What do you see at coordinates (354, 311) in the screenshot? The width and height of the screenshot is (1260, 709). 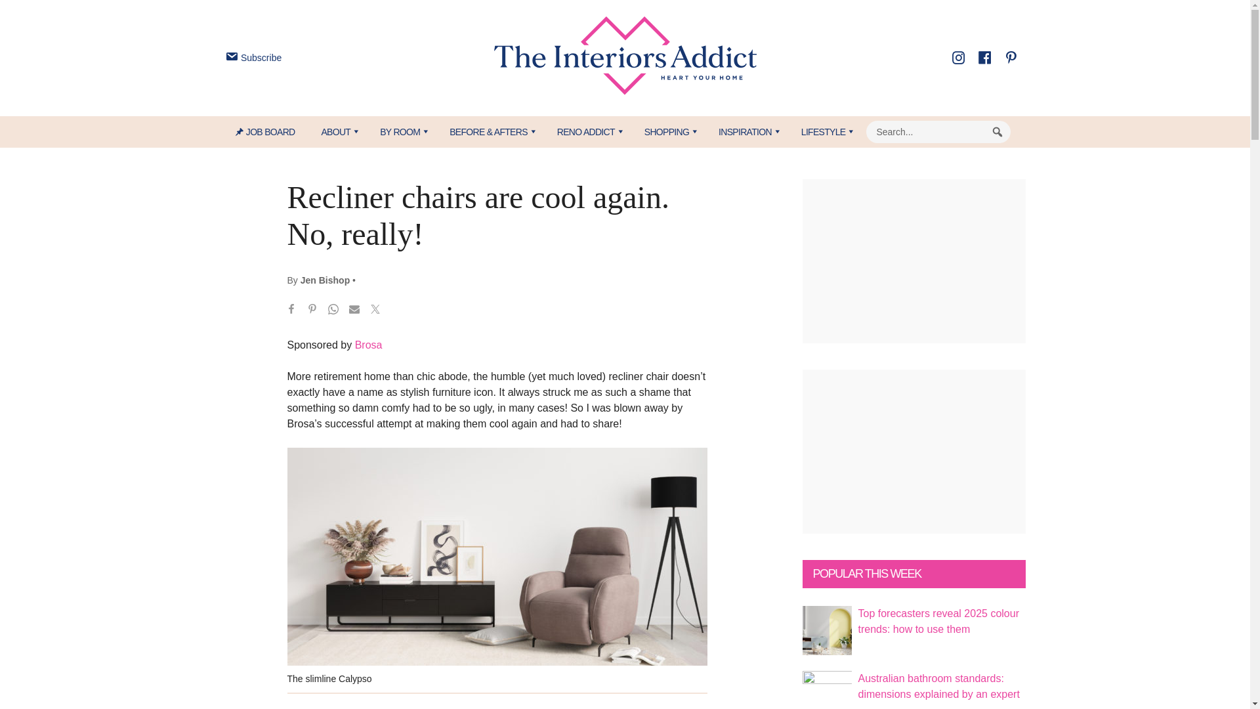 I see `Share via Email` at bounding box center [354, 311].